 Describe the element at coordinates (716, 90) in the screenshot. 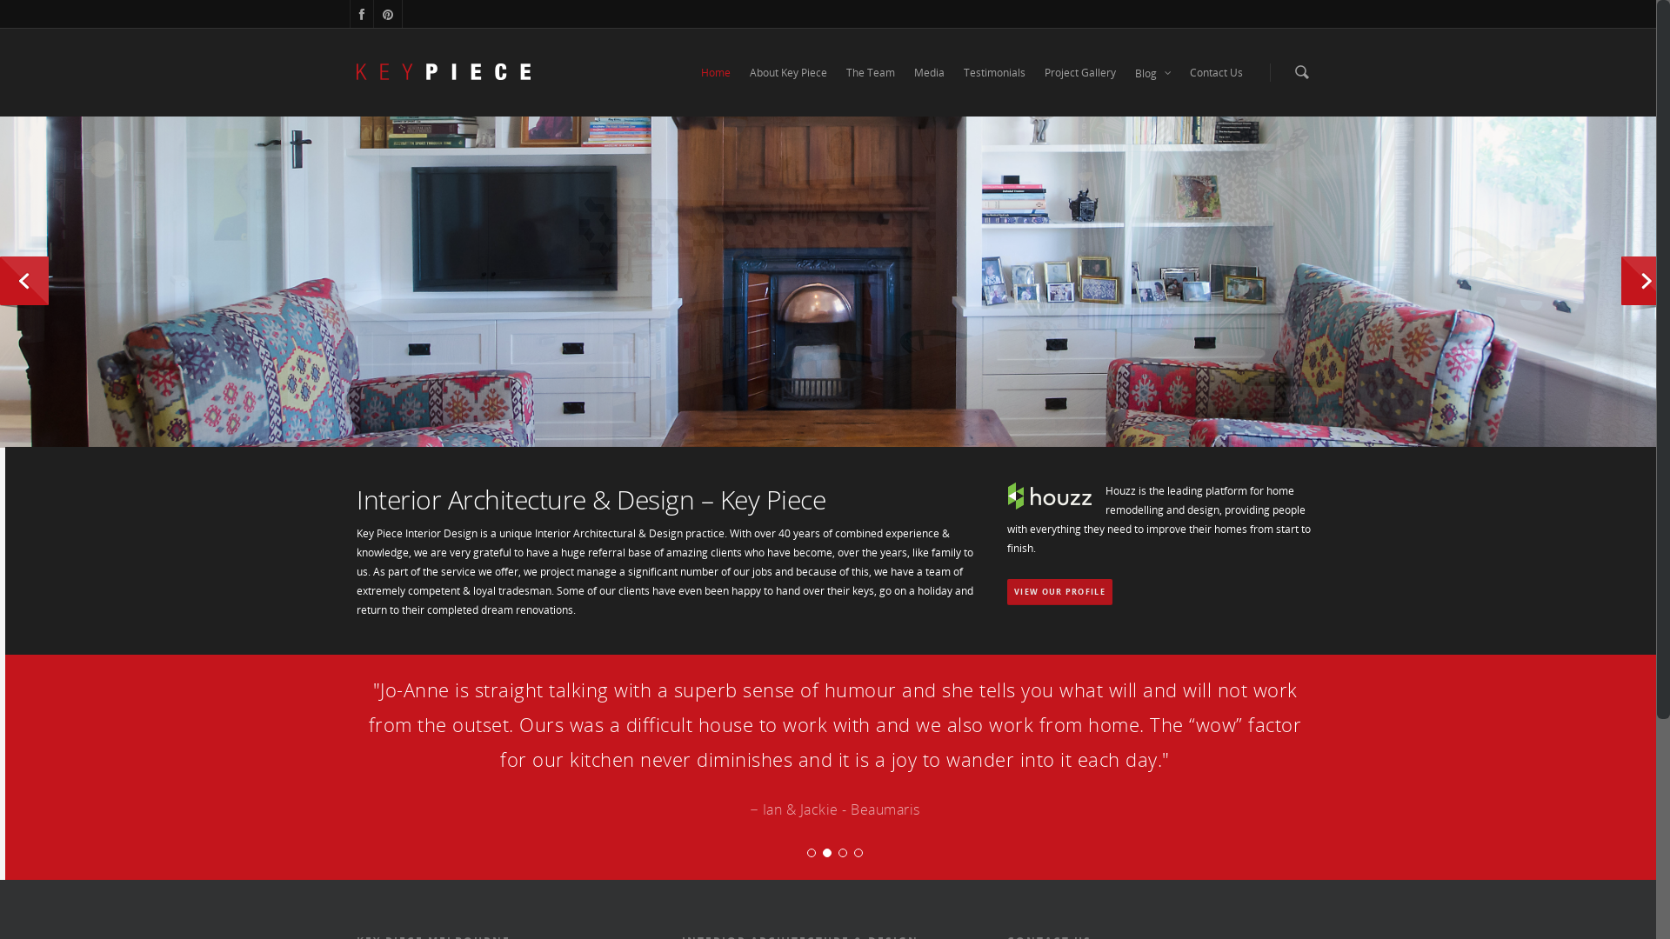

I see `Home` at that location.